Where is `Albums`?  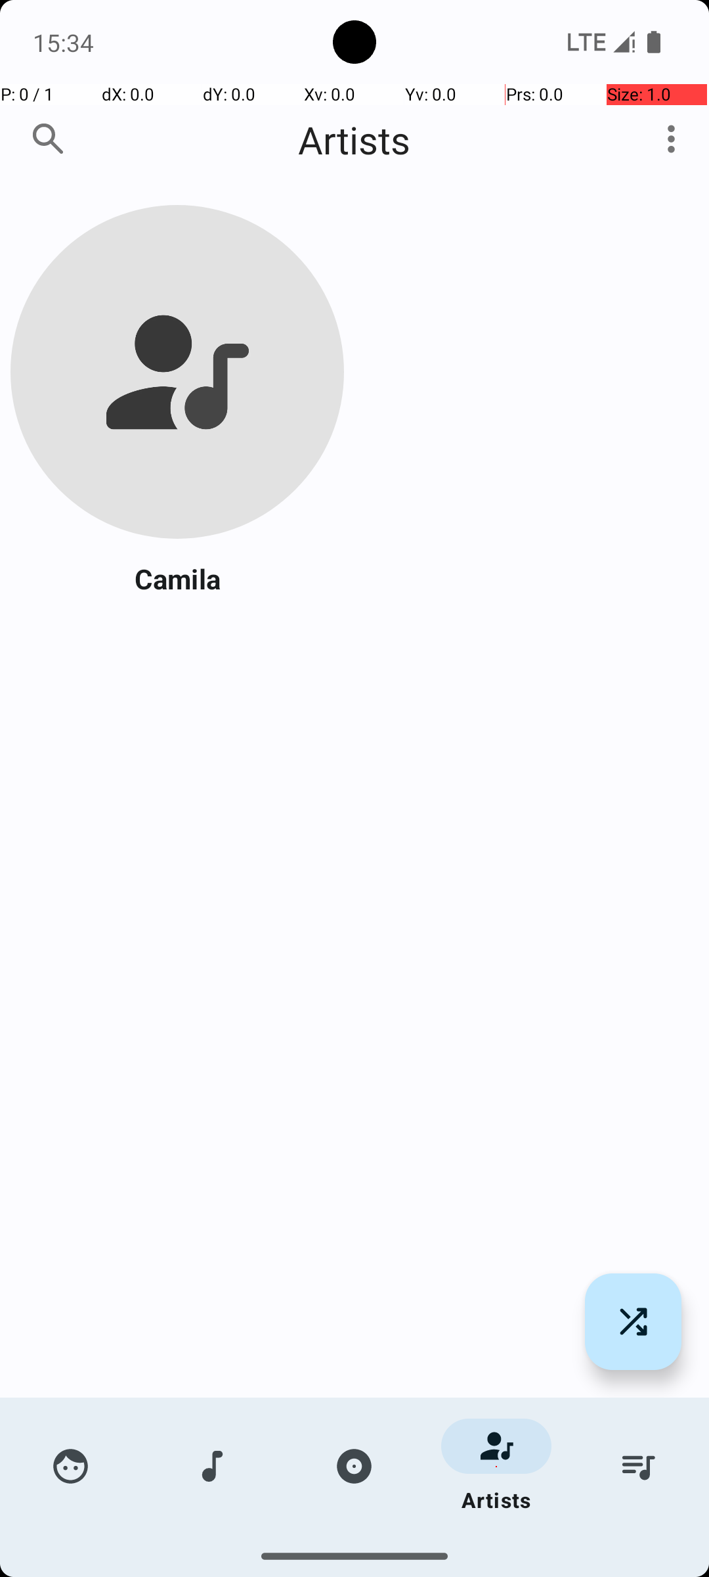
Albums is located at coordinates (354, 1467).